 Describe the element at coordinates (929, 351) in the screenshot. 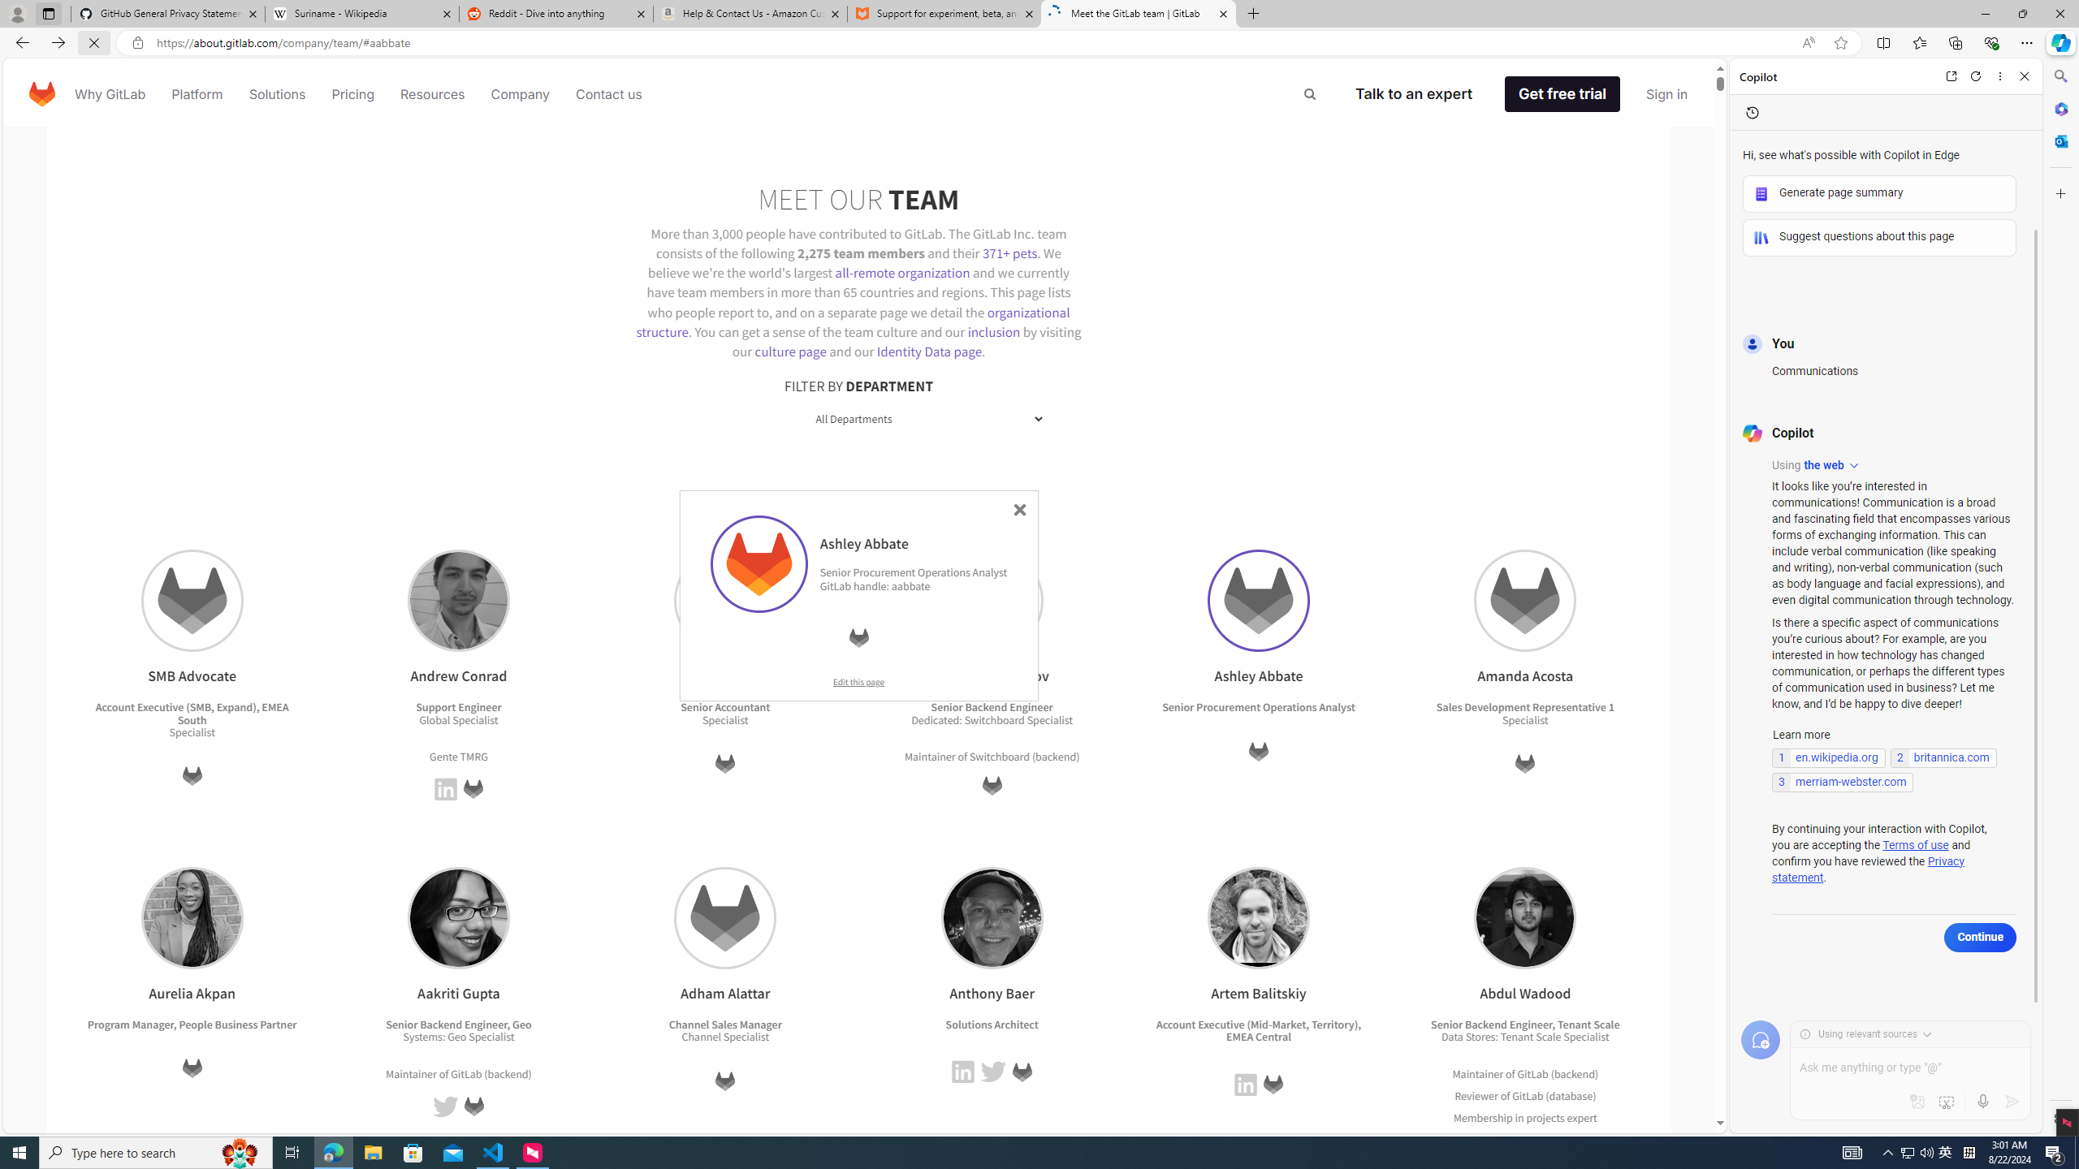

I see `Identity Data page` at that location.